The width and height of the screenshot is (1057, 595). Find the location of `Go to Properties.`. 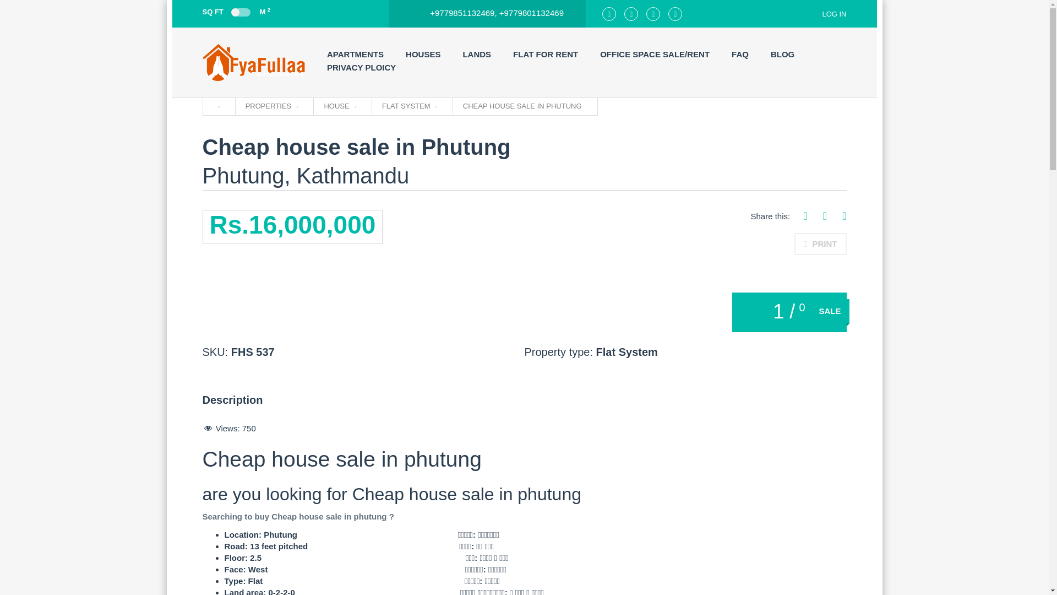

Go to Properties. is located at coordinates (271, 106).